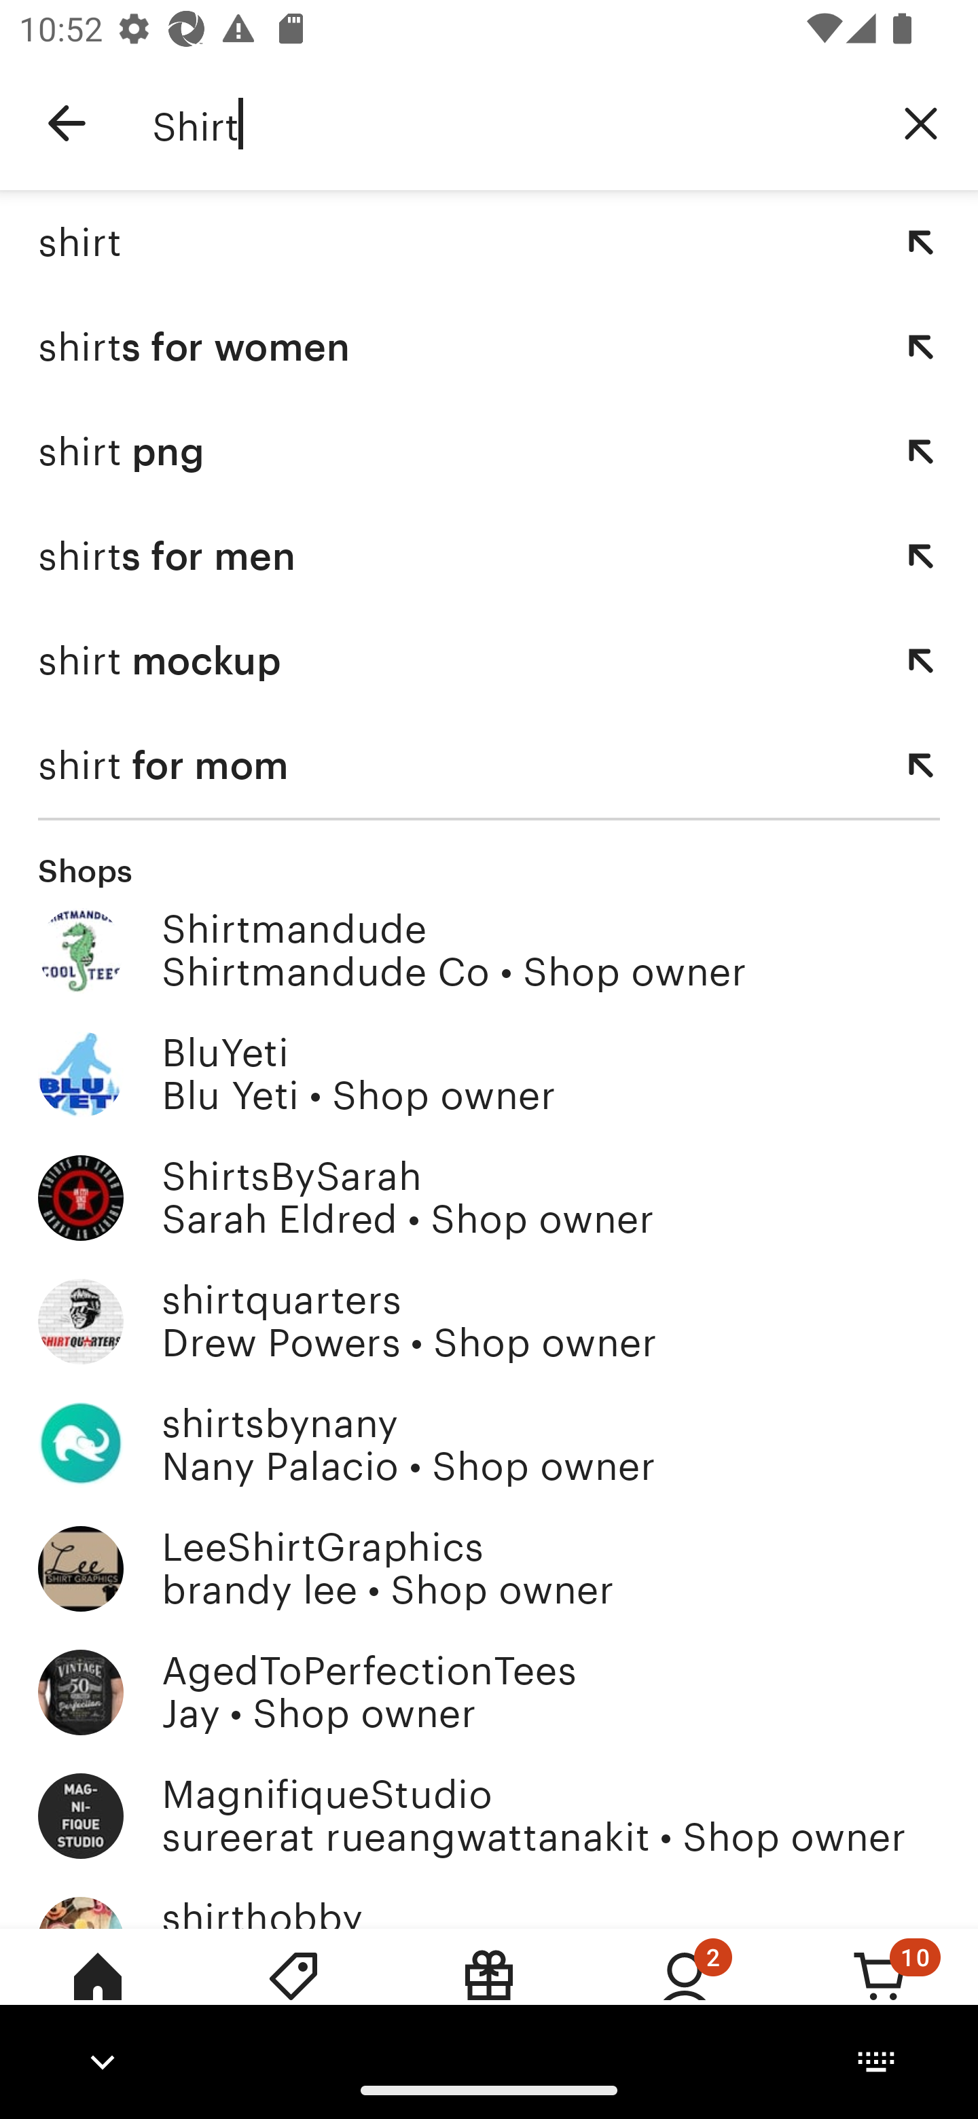 The width and height of the screenshot is (978, 2119). What do you see at coordinates (67, 124) in the screenshot?
I see `Navigate up` at bounding box center [67, 124].